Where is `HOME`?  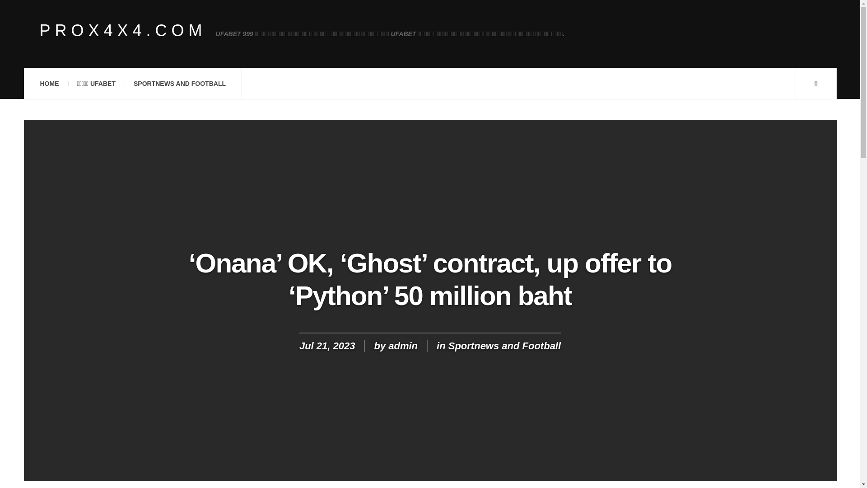 HOME is located at coordinates (49, 84).